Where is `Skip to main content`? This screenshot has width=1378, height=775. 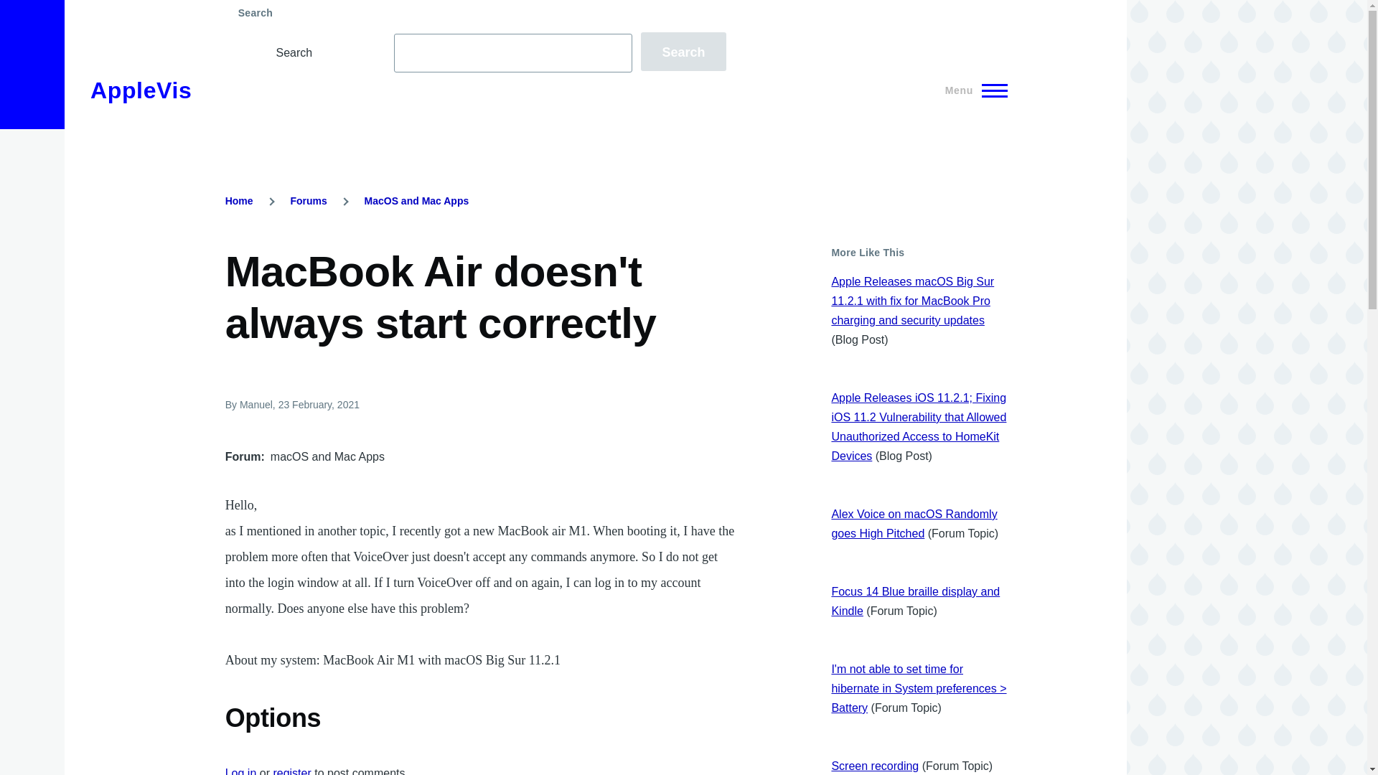 Skip to main content is located at coordinates (563, 6).